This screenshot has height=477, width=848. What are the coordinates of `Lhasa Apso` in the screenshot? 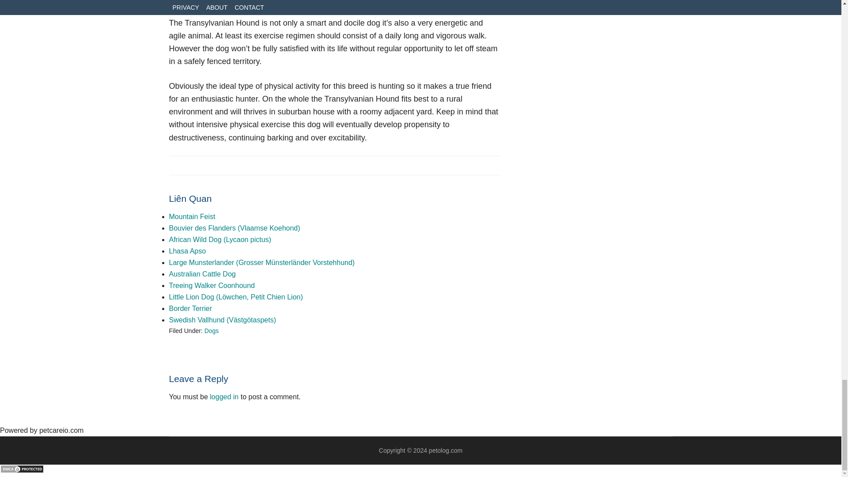 It's located at (187, 251).